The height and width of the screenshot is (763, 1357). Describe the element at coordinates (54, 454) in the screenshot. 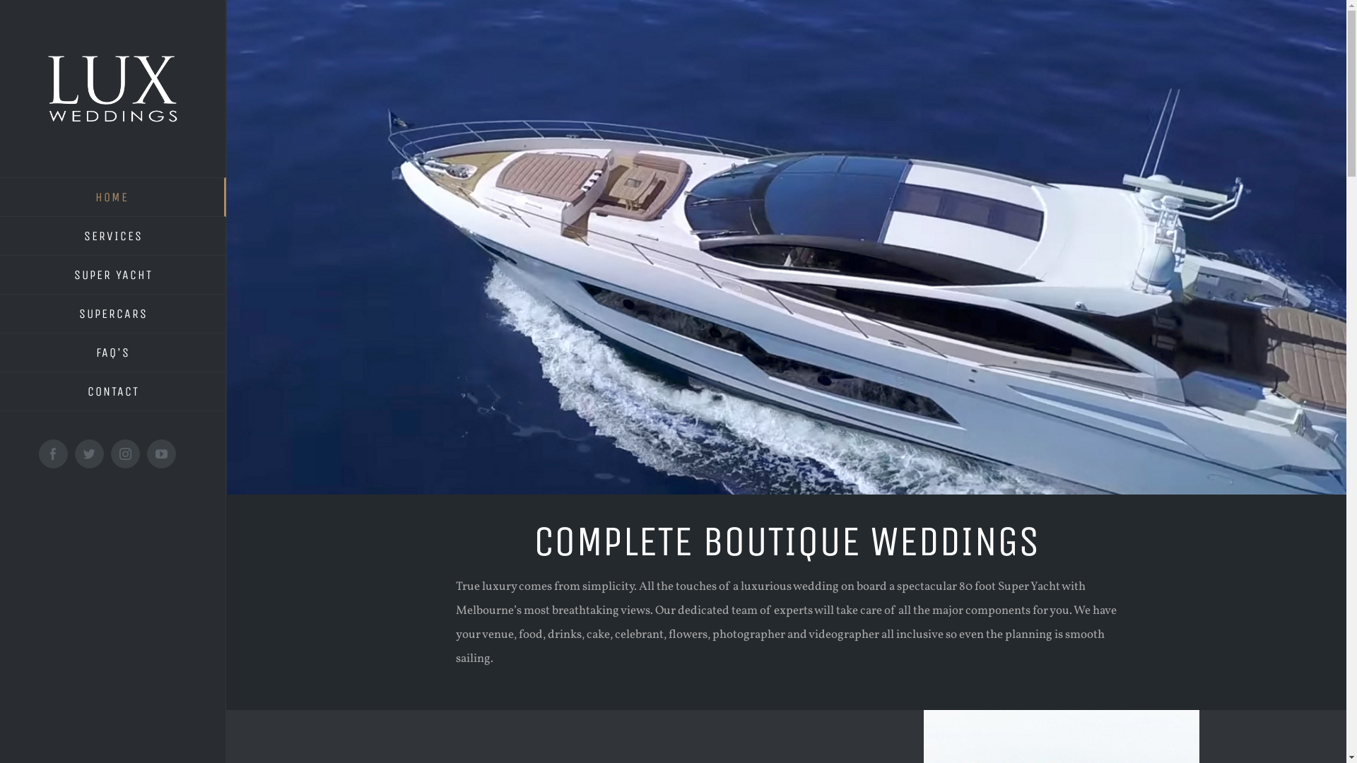

I see `Facebook` at that location.